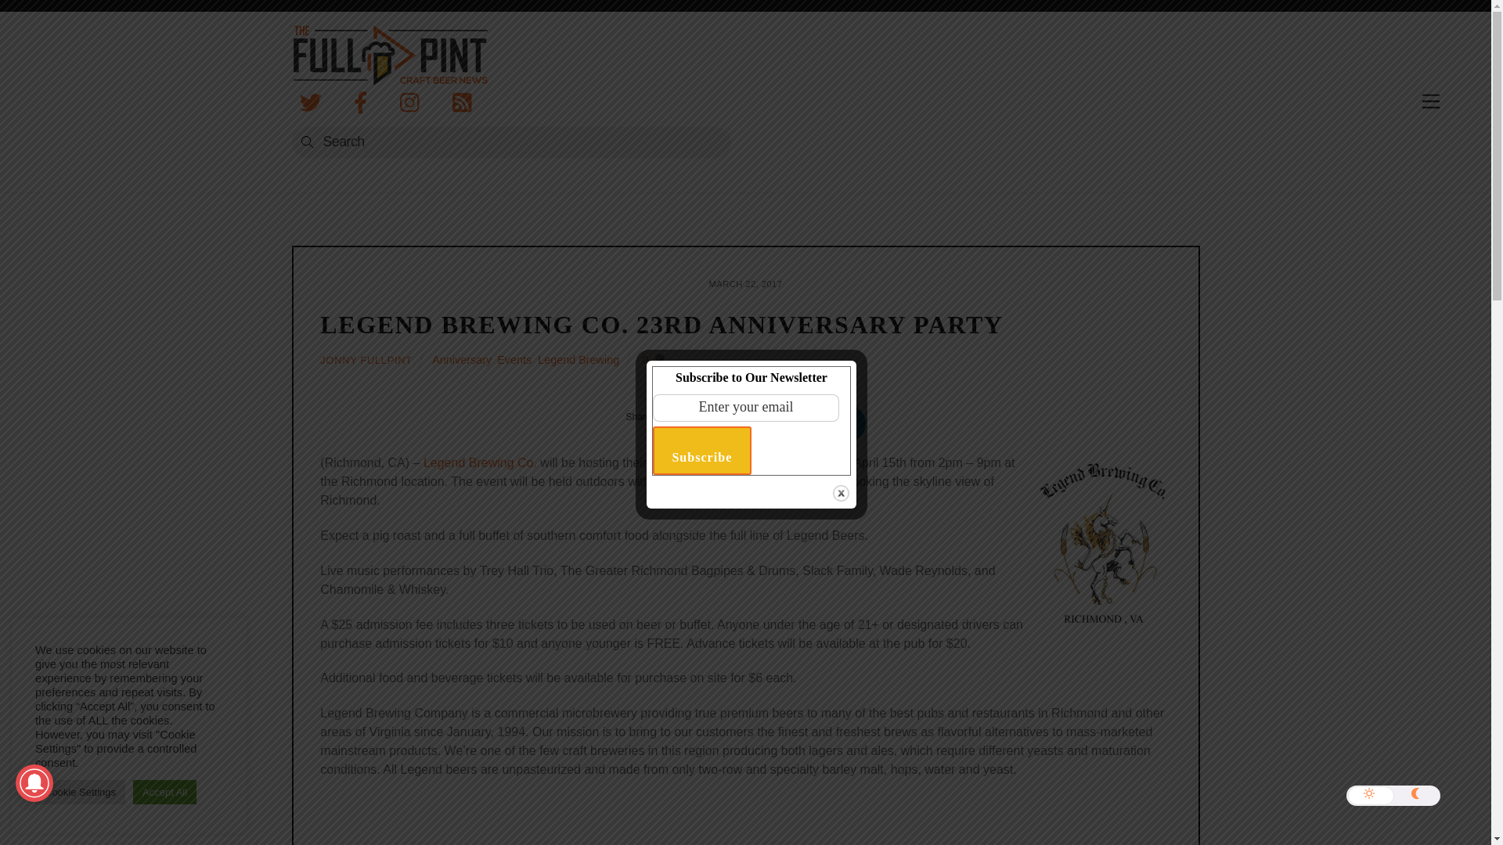 Image resolution: width=1503 pixels, height=845 pixels. What do you see at coordinates (389, 55) in the screenshot?
I see `The Full Pint - Craft Beer News` at bounding box center [389, 55].